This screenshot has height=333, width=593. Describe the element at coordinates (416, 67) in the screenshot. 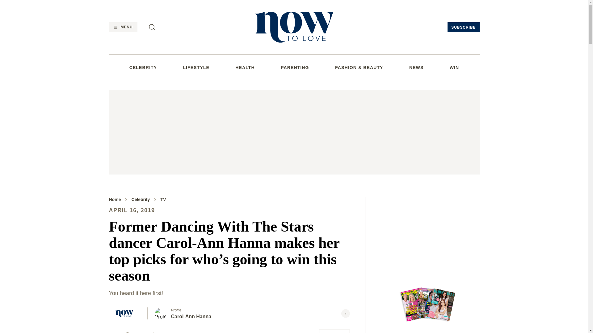

I see `NEWS` at that location.